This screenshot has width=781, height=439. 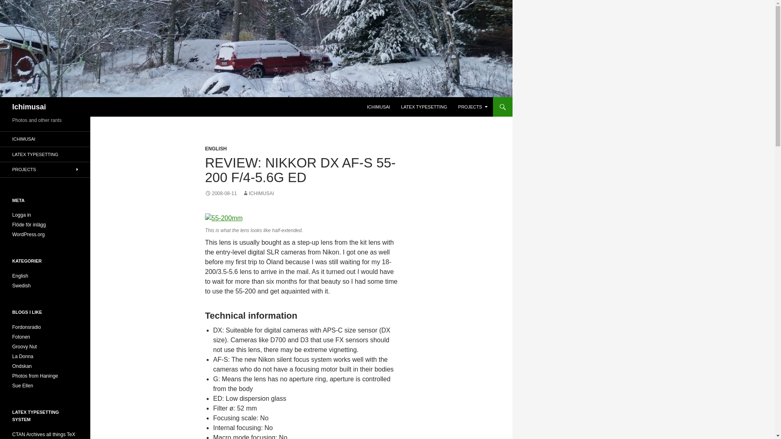 What do you see at coordinates (23, 356) in the screenshot?
I see `My fiancees weblog` at bounding box center [23, 356].